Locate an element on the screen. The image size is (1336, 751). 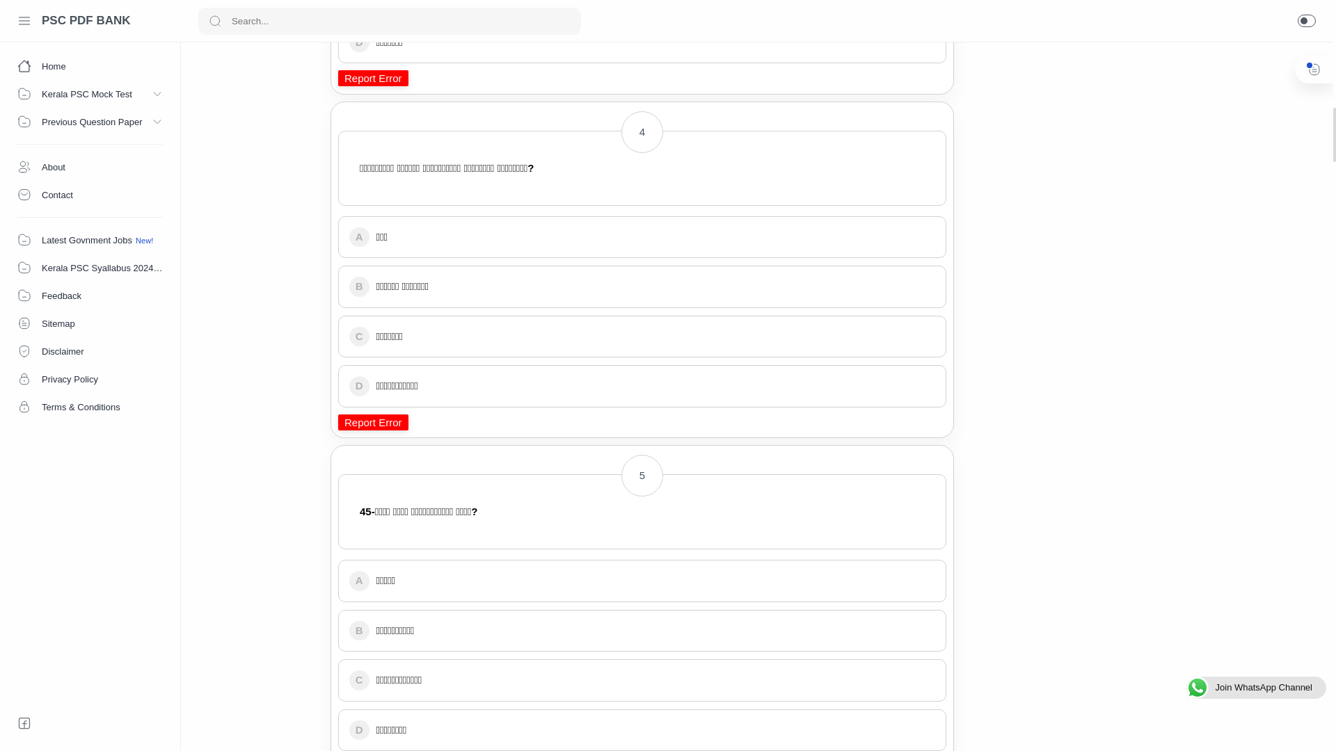
Report Error is located at coordinates (373, 422).